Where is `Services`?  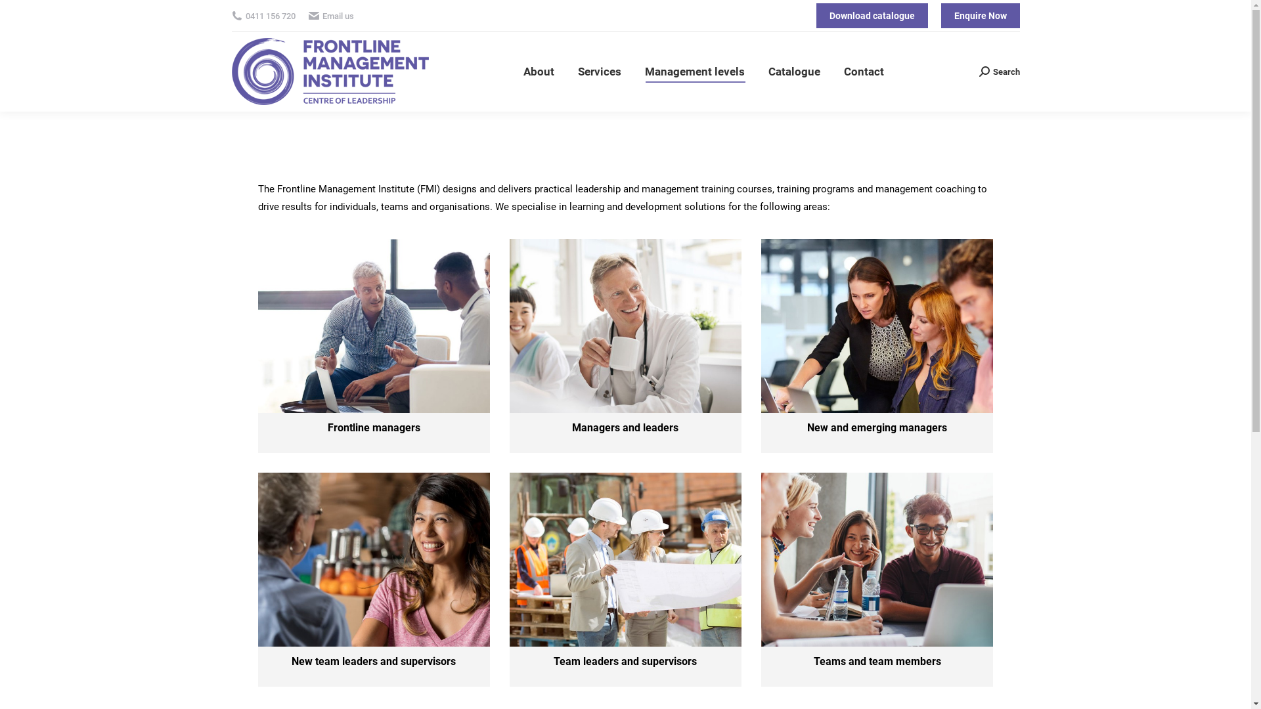
Services is located at coordinates (600, 72).